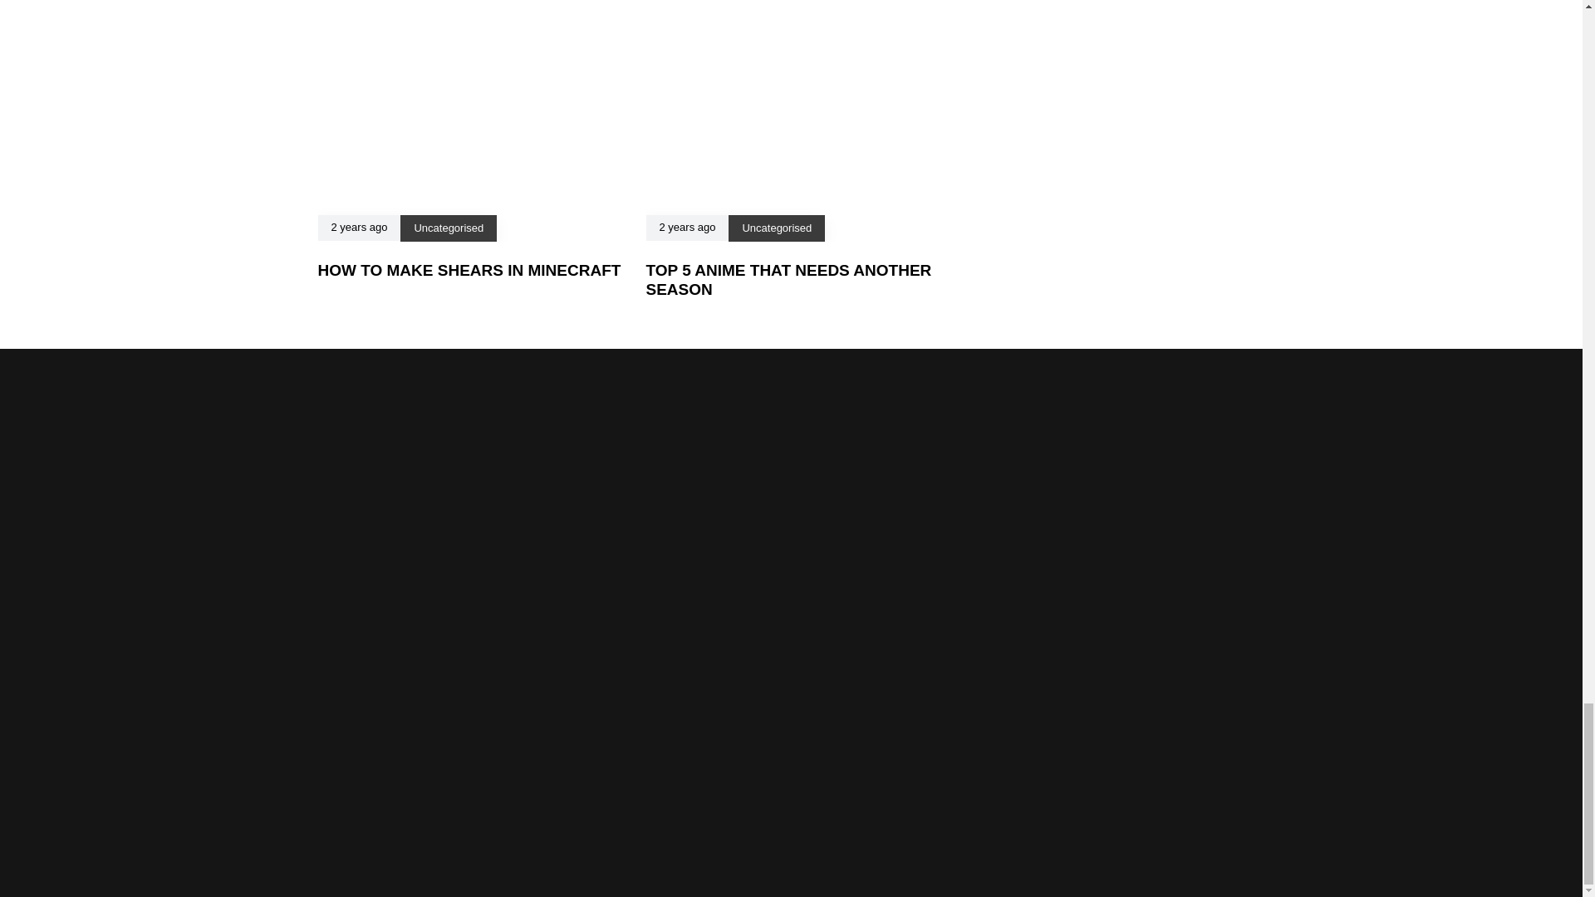 The height and width of the screenshot is (897, 1595). What do you see at coordinates (469, 270) in the screenshot?
I see `HOW TO MAKE SHEARS IN MINECRAFT` at bounding box center [469, 270].